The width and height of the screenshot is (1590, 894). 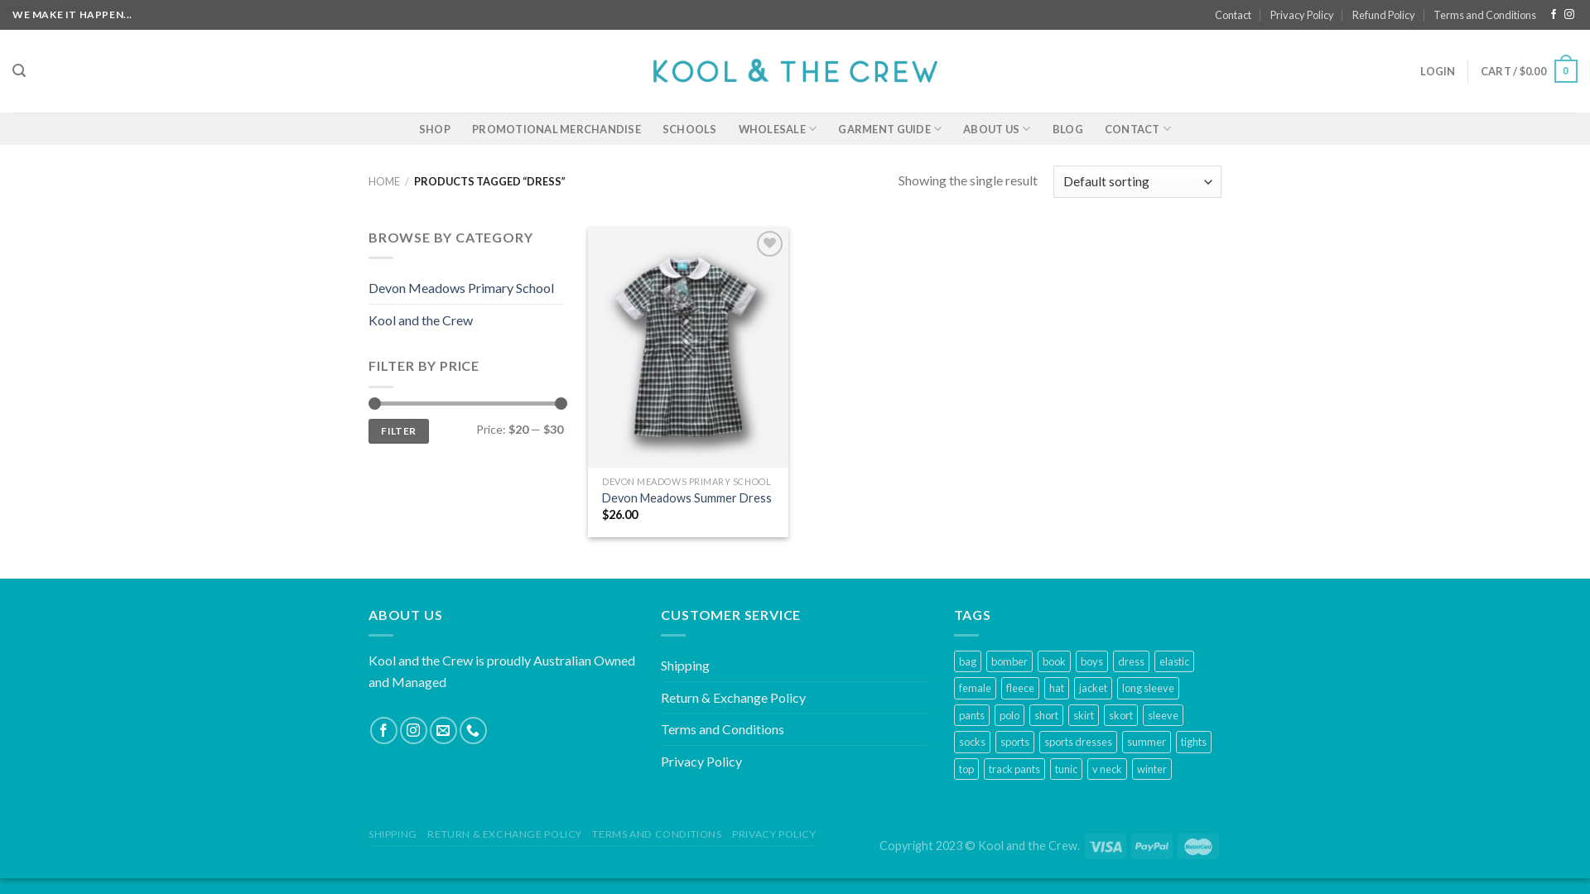 What do you see at coordinates (966, 769) in the screenshot?
I see `top` at bounding box center [966, 769].